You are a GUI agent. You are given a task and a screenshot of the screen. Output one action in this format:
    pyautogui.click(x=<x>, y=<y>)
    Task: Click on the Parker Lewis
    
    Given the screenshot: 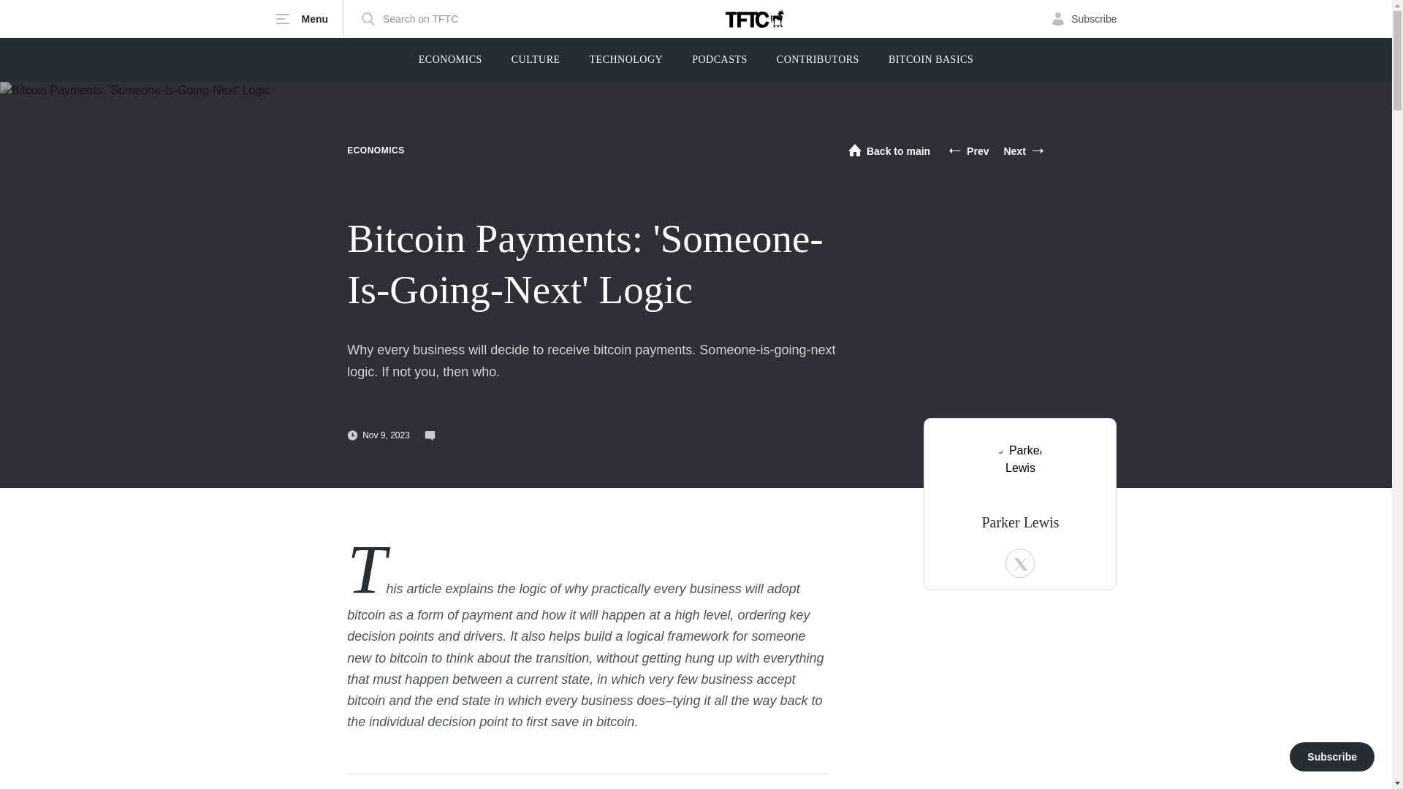 What is the action you would take?
    pyautogui.click(x=1020, y=522)
    